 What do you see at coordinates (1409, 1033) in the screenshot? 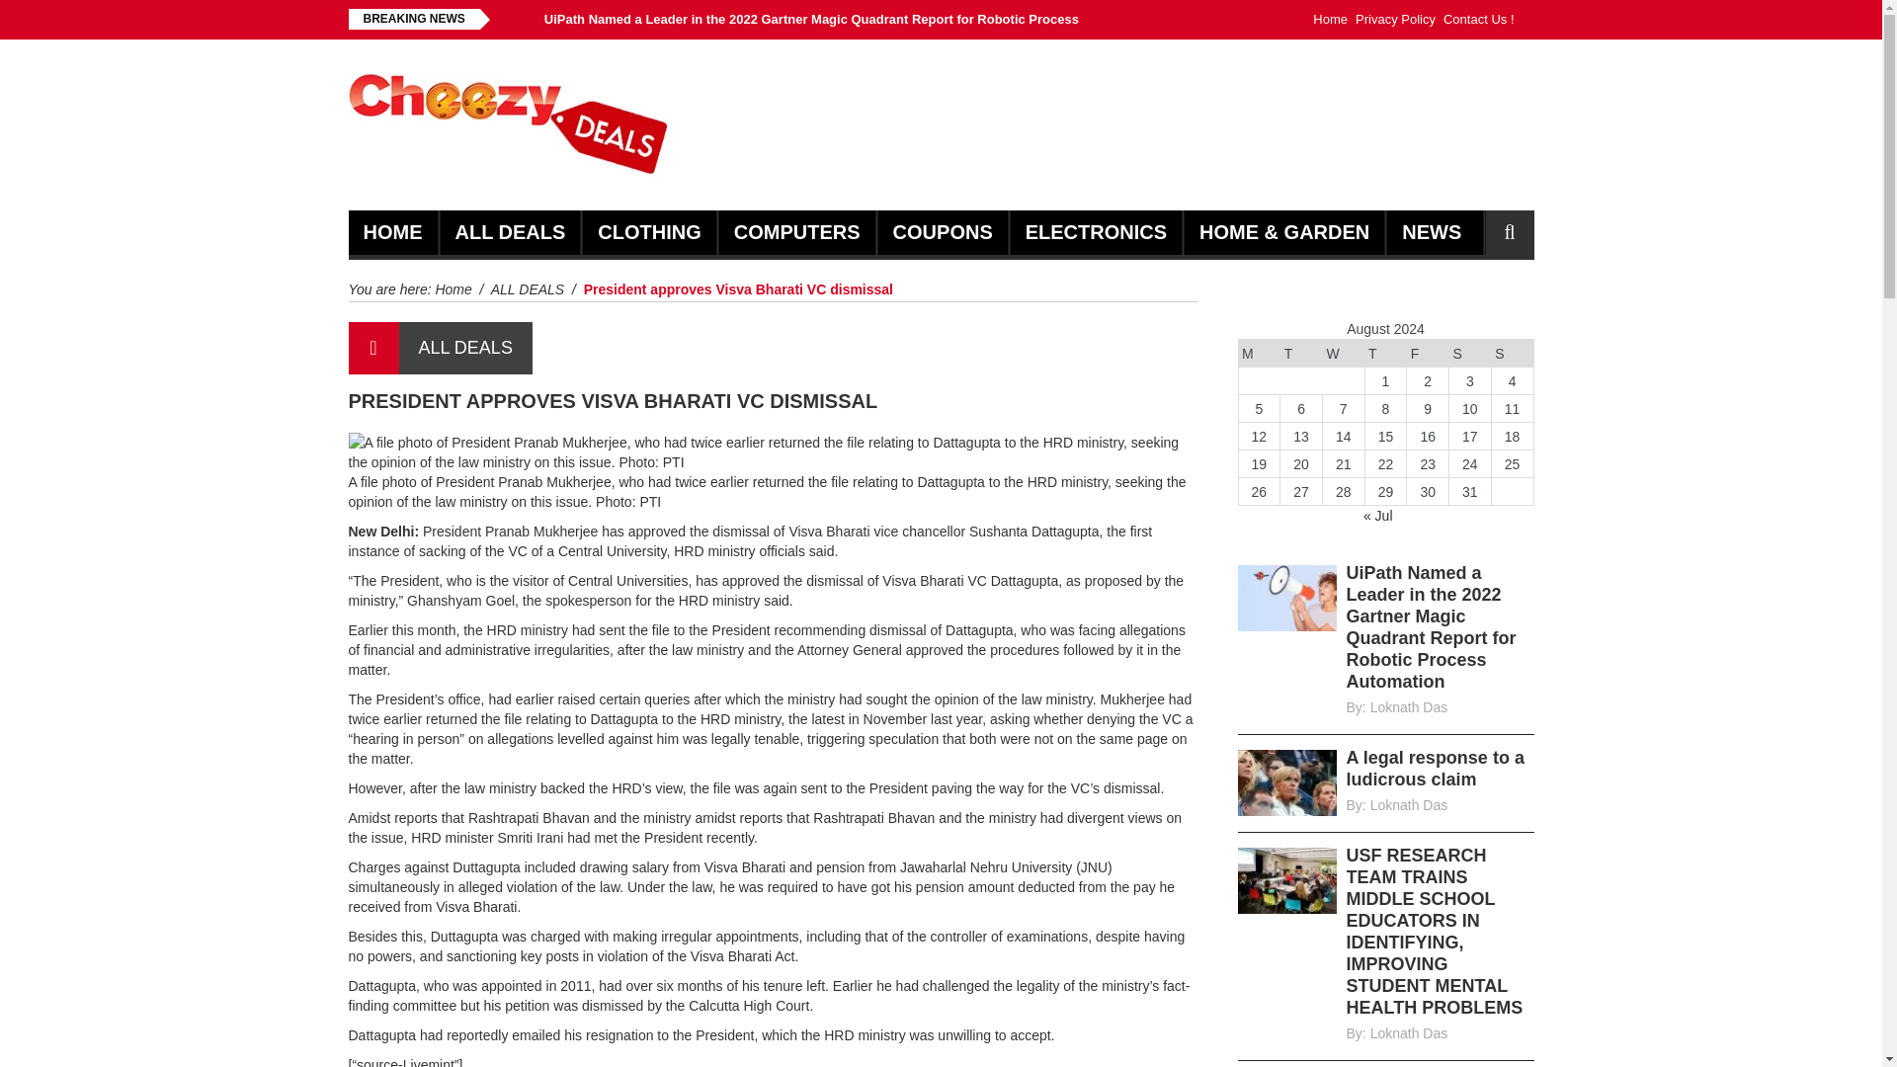
I see `Posts by Loknath Das` at bounding box center [1409, 1033].